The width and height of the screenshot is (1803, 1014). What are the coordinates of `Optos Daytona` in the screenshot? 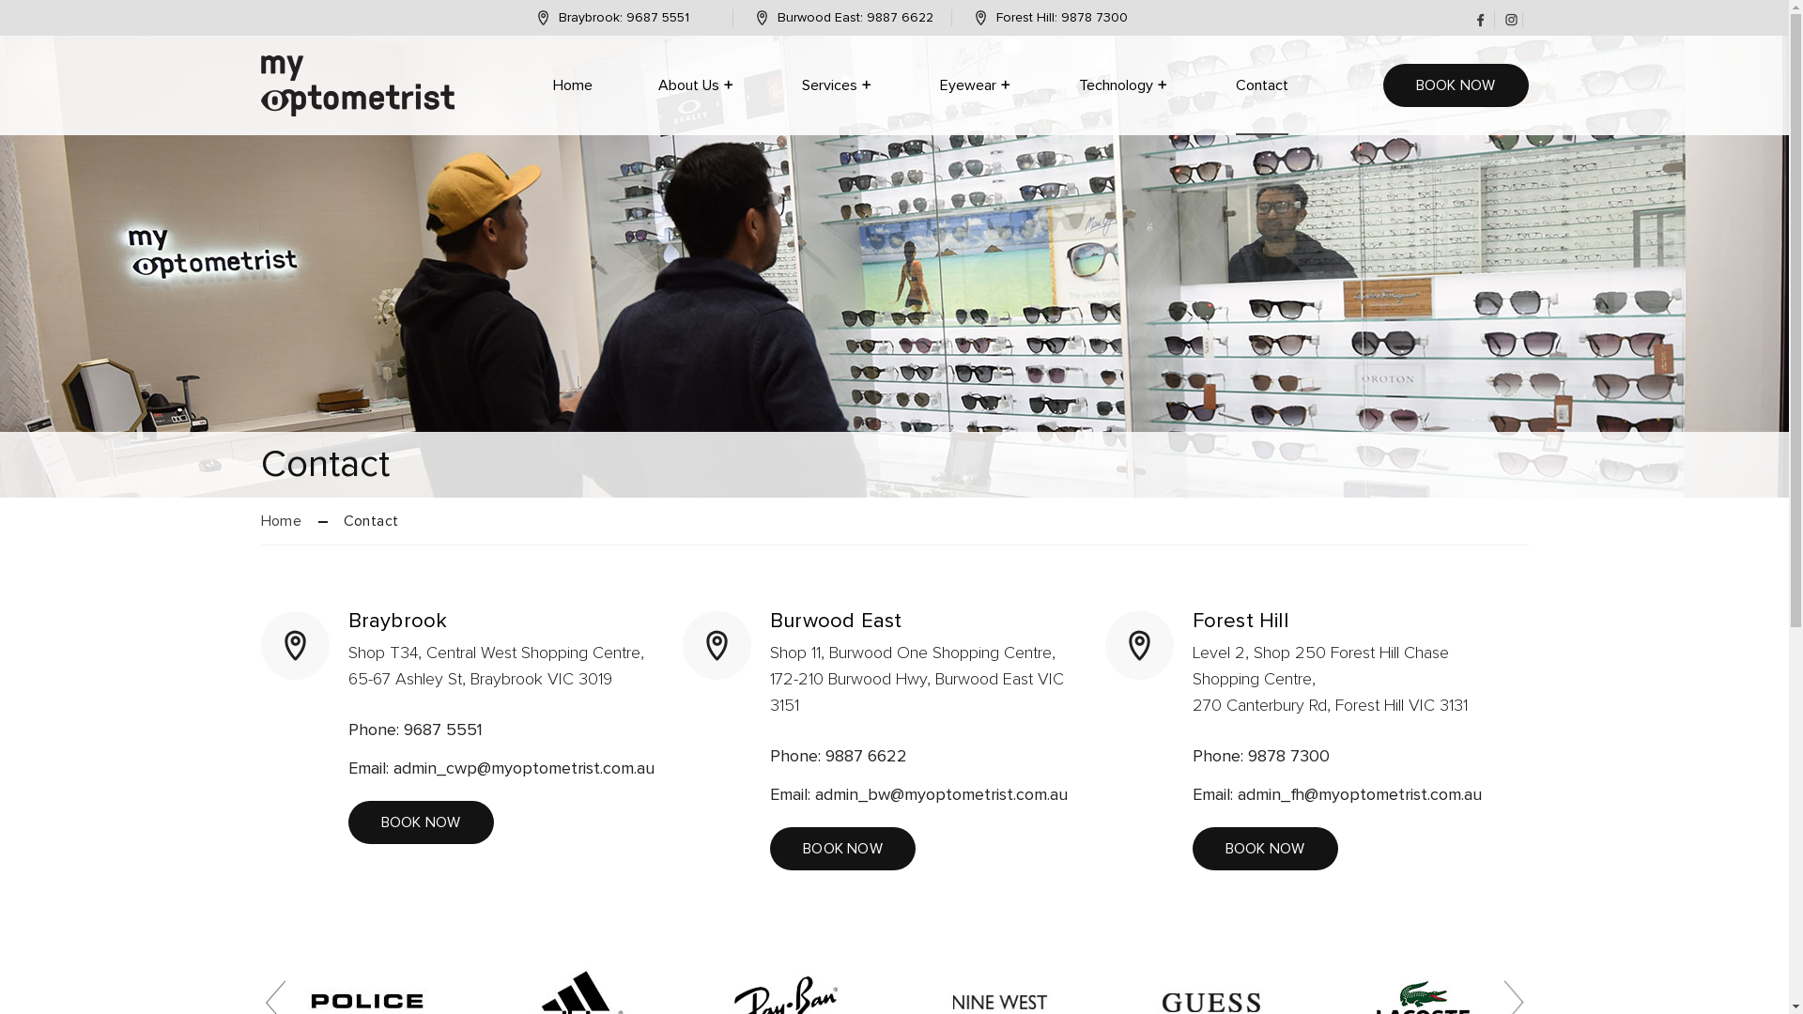 It's located at (1179, 144).